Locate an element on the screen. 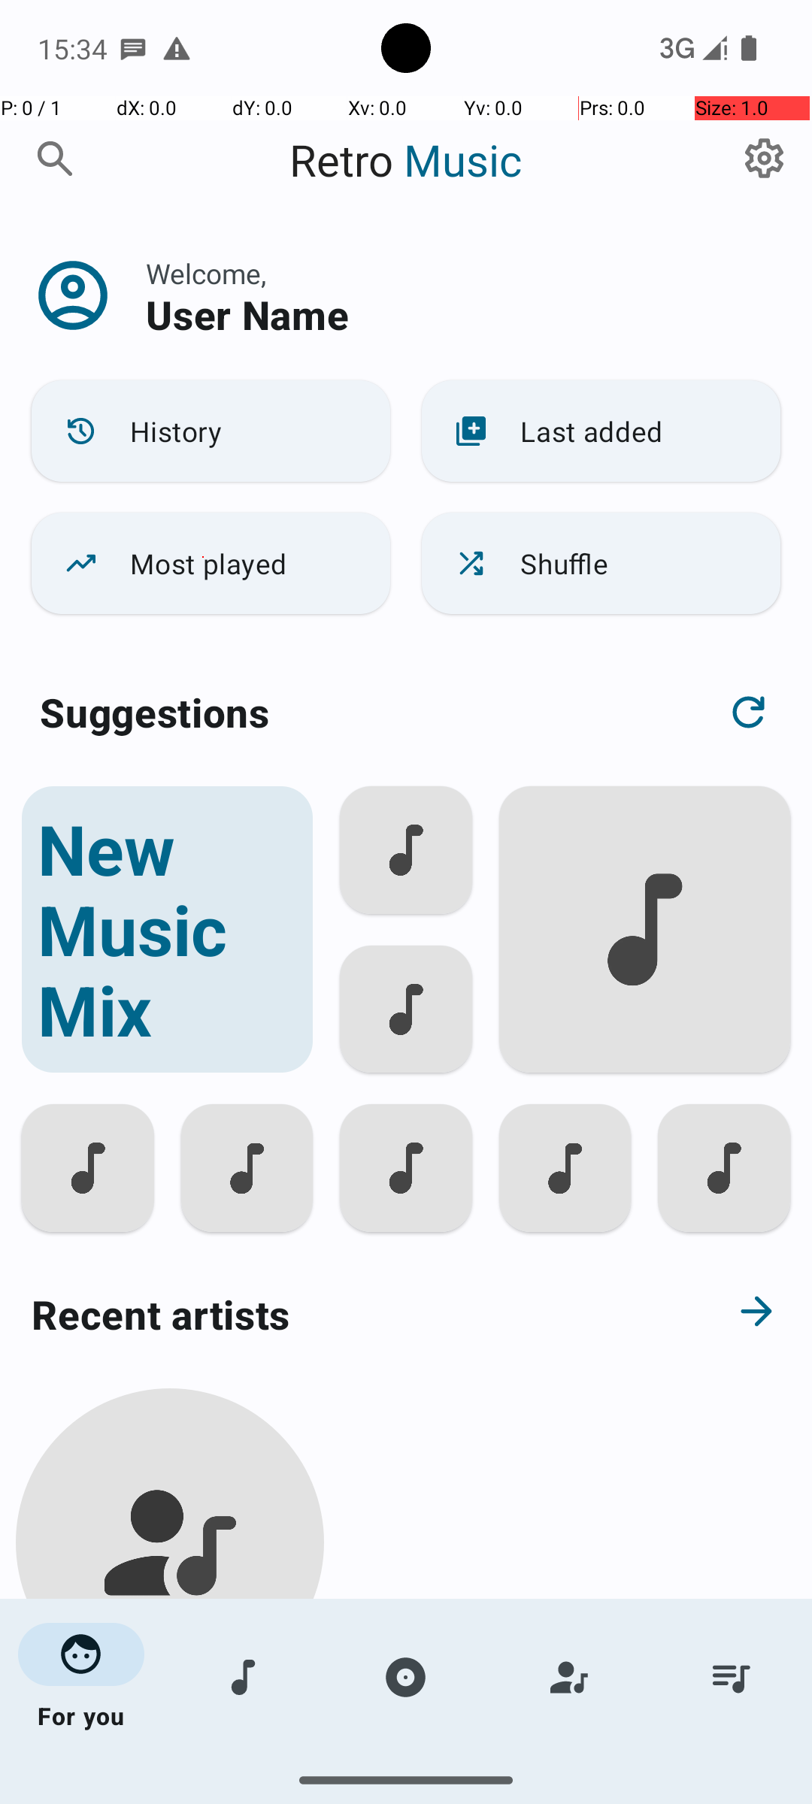 The width and height of the screenshot is (812, 1804). Recent artists is located at coordinates (350, 1314).